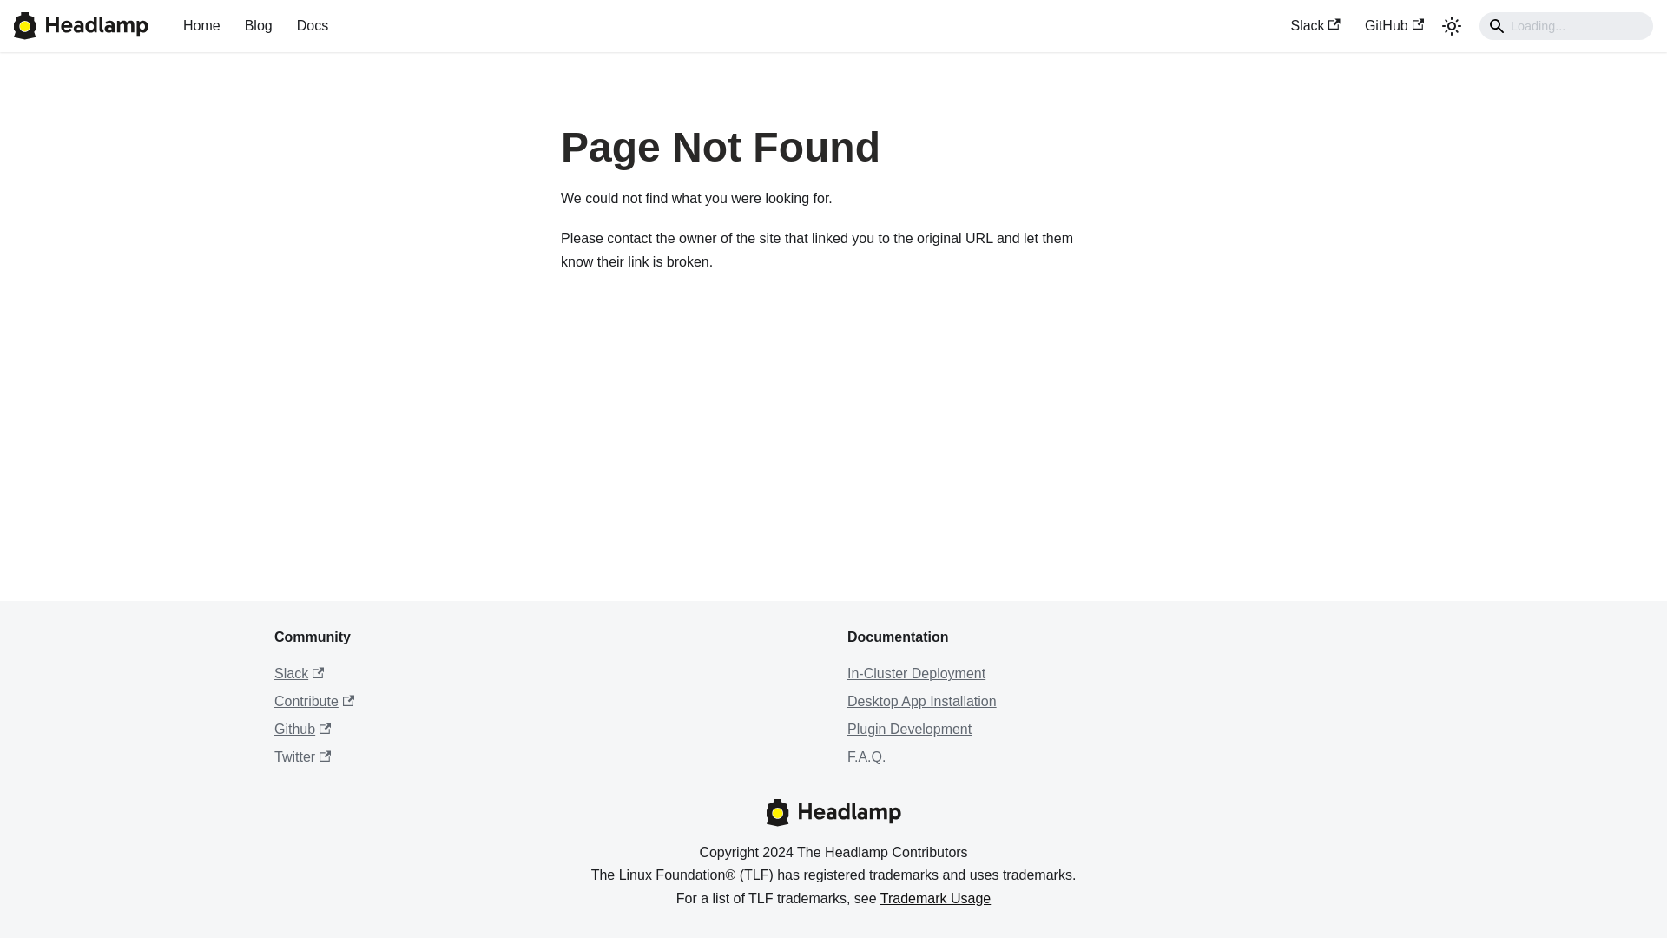 The width and height of the screenshot is (1667, 938). What do you see at coordinates (909, 728) in the screenshot?
I see `Plugin Development` at bounding box center [909, 728].